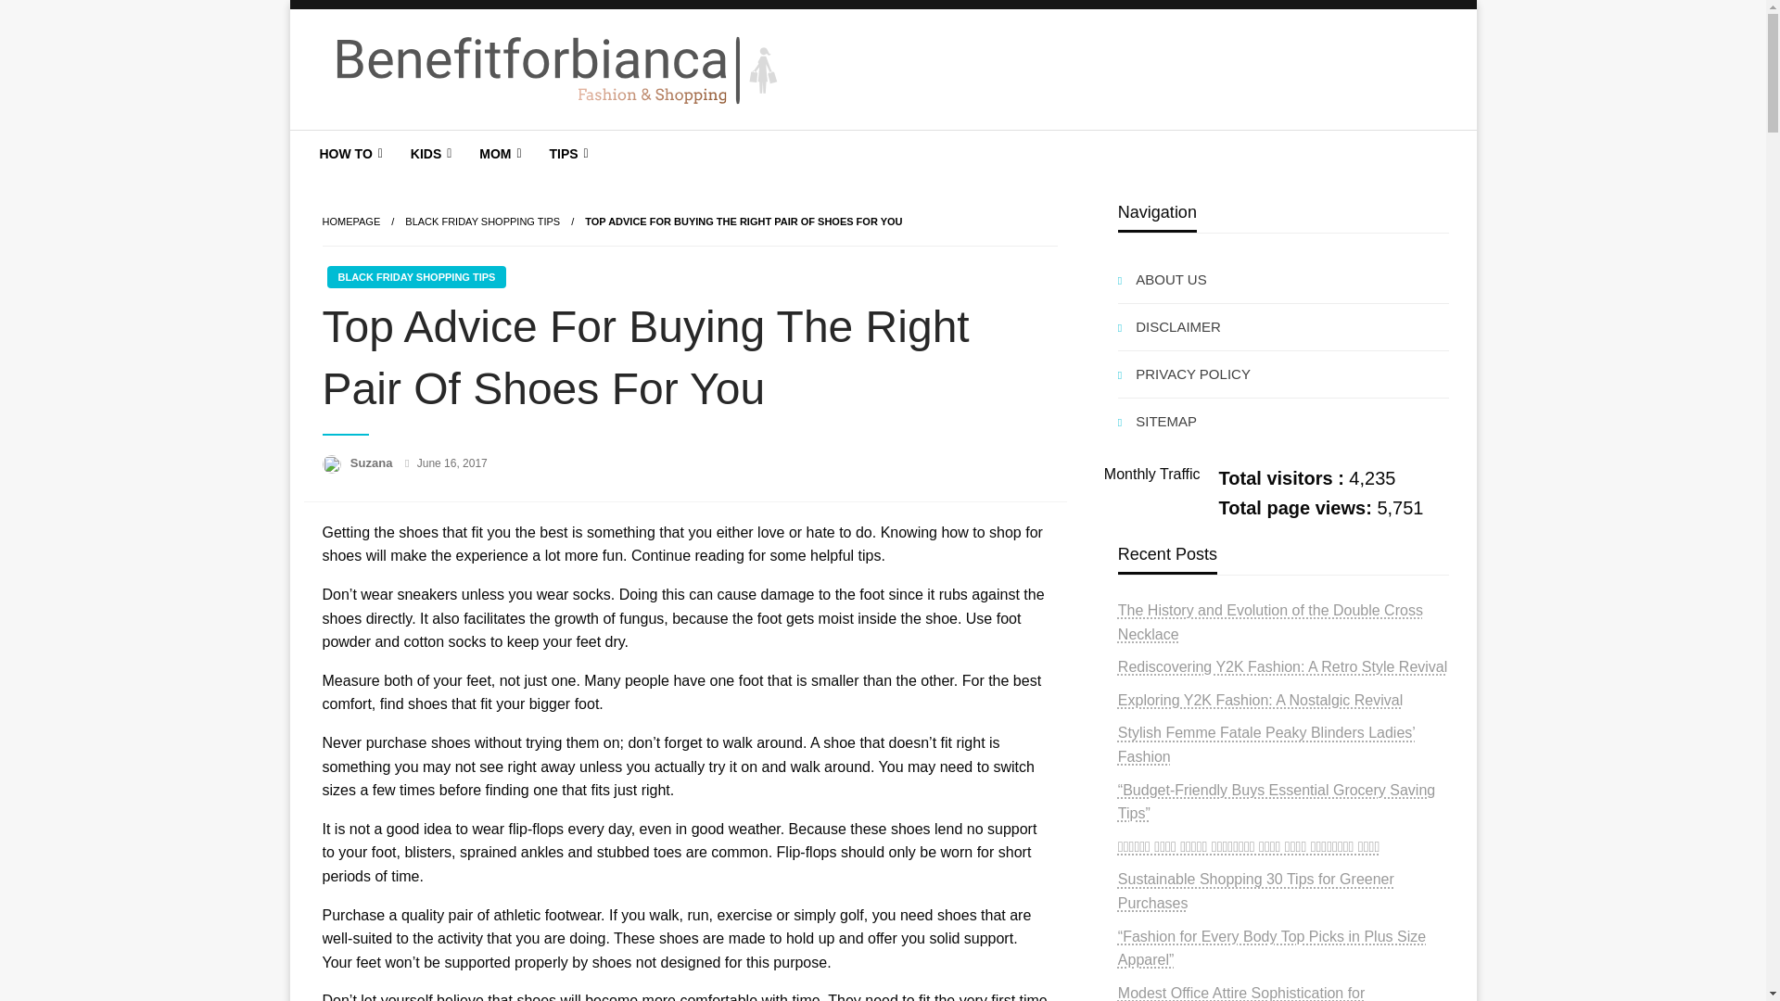  Describe the element at coordinates (497, 154) in the screenshot. I see `MOM` at that location.